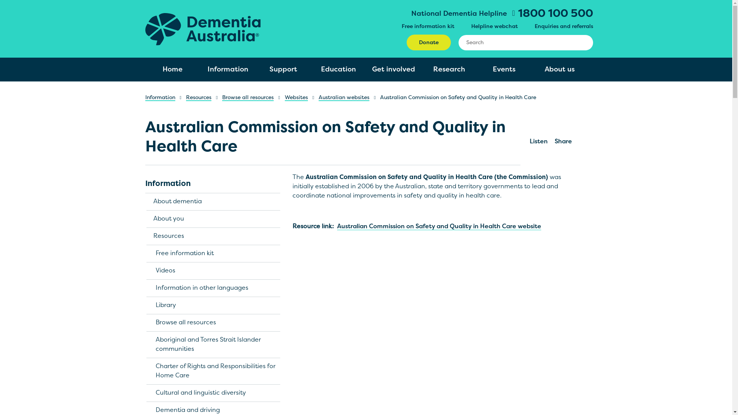 Image resolution: width=738 pixels, height=415 pixels. I want to click on Search, so click(580, 42).